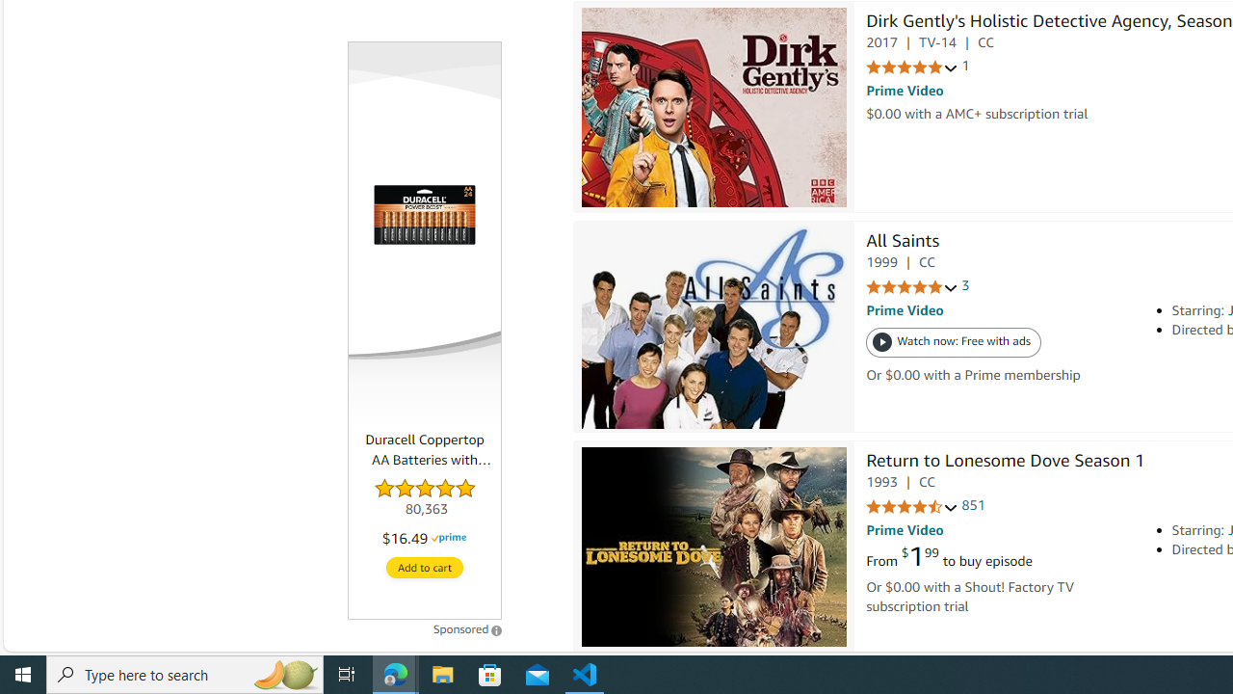 Image resolution: width=1233 pixels, height=694 pixels. Describe the element at coordinates (911, 507) in the screenshot. I see `4.6 out of 5 stars` at that location.